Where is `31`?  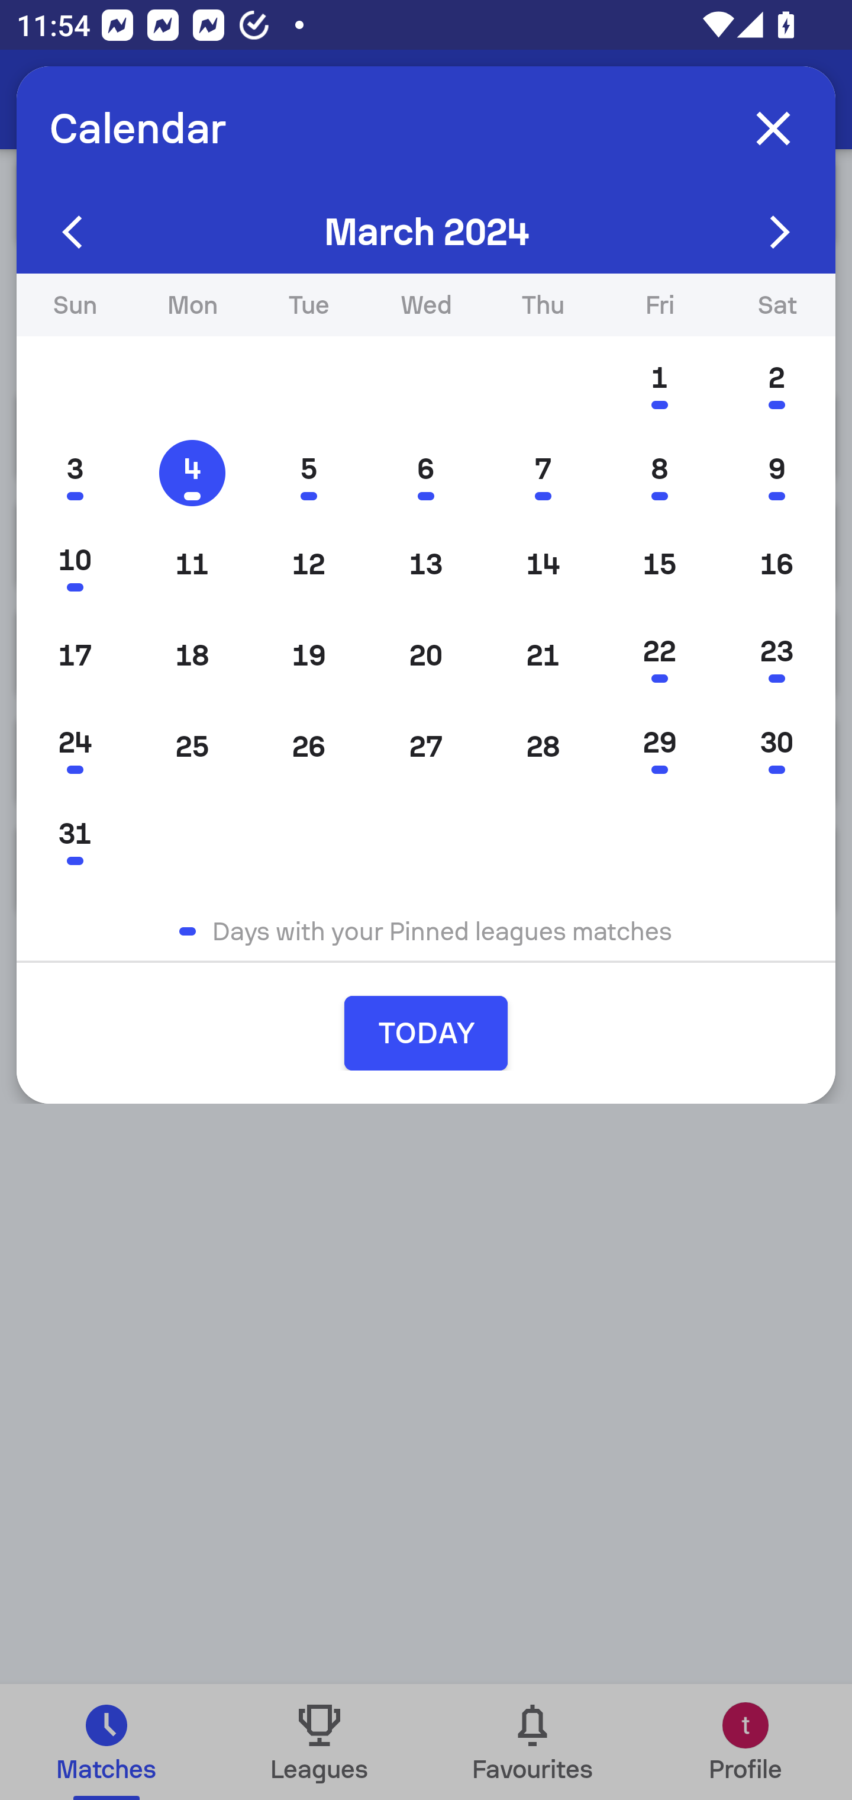 31 is located at coordinates (75, 837).